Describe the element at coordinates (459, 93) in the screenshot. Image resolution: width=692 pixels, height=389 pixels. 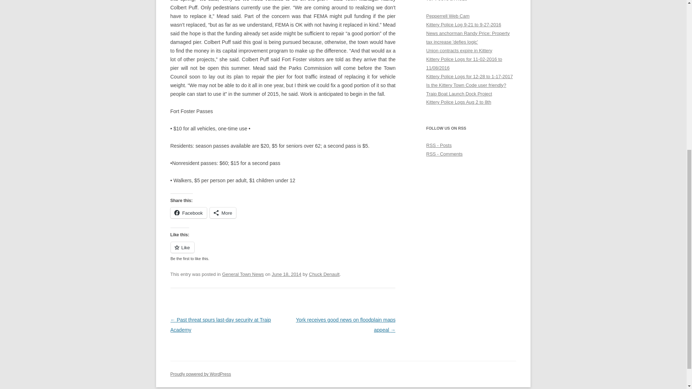
I see `Traip Boat Launch Dock Project` at that location.